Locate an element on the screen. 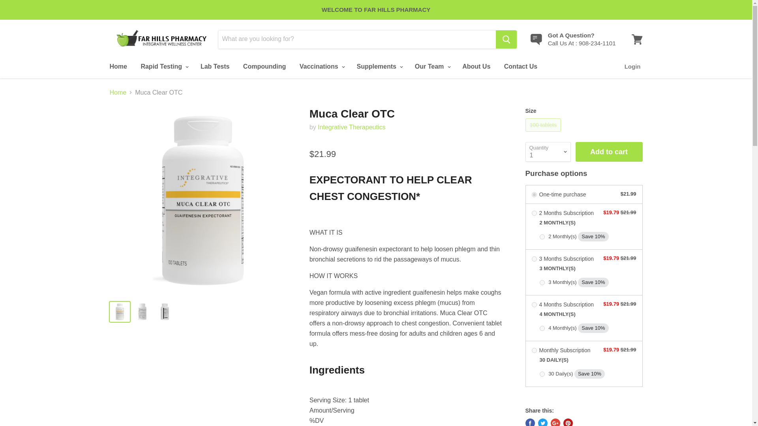  Supplements is located at coordinates (379, 66).